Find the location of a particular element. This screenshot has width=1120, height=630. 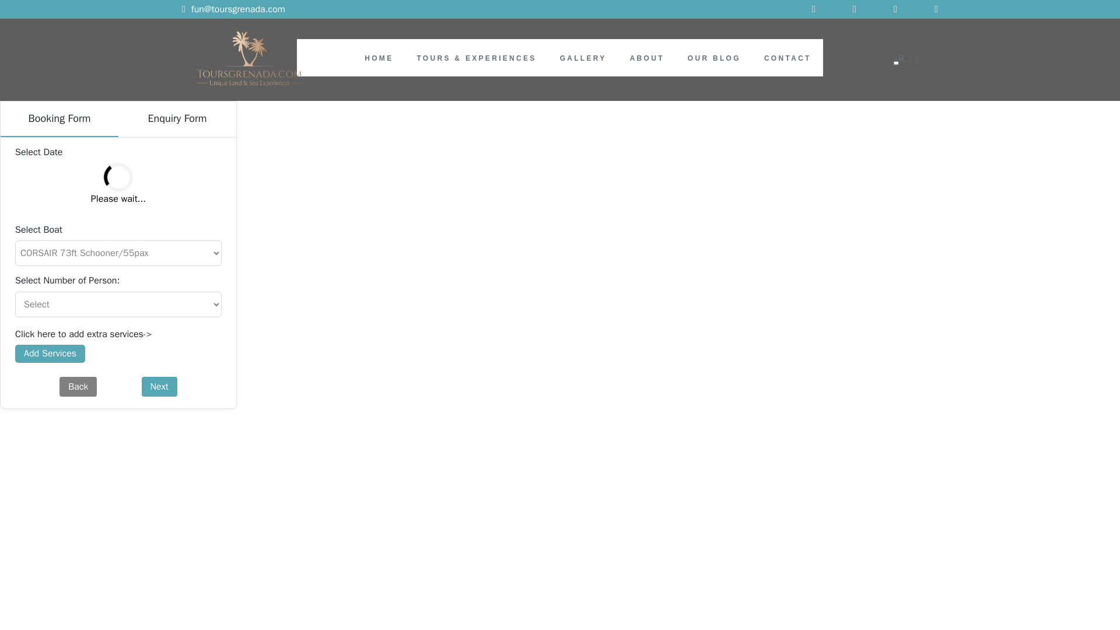

OUR BLOG is located at coordinates (714, 58).